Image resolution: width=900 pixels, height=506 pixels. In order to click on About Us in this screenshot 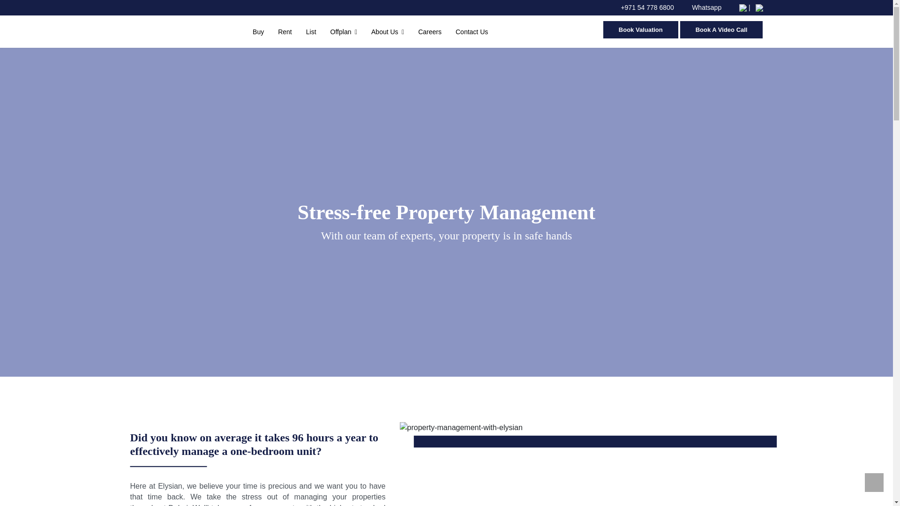, I will do `click(387, 30)`.